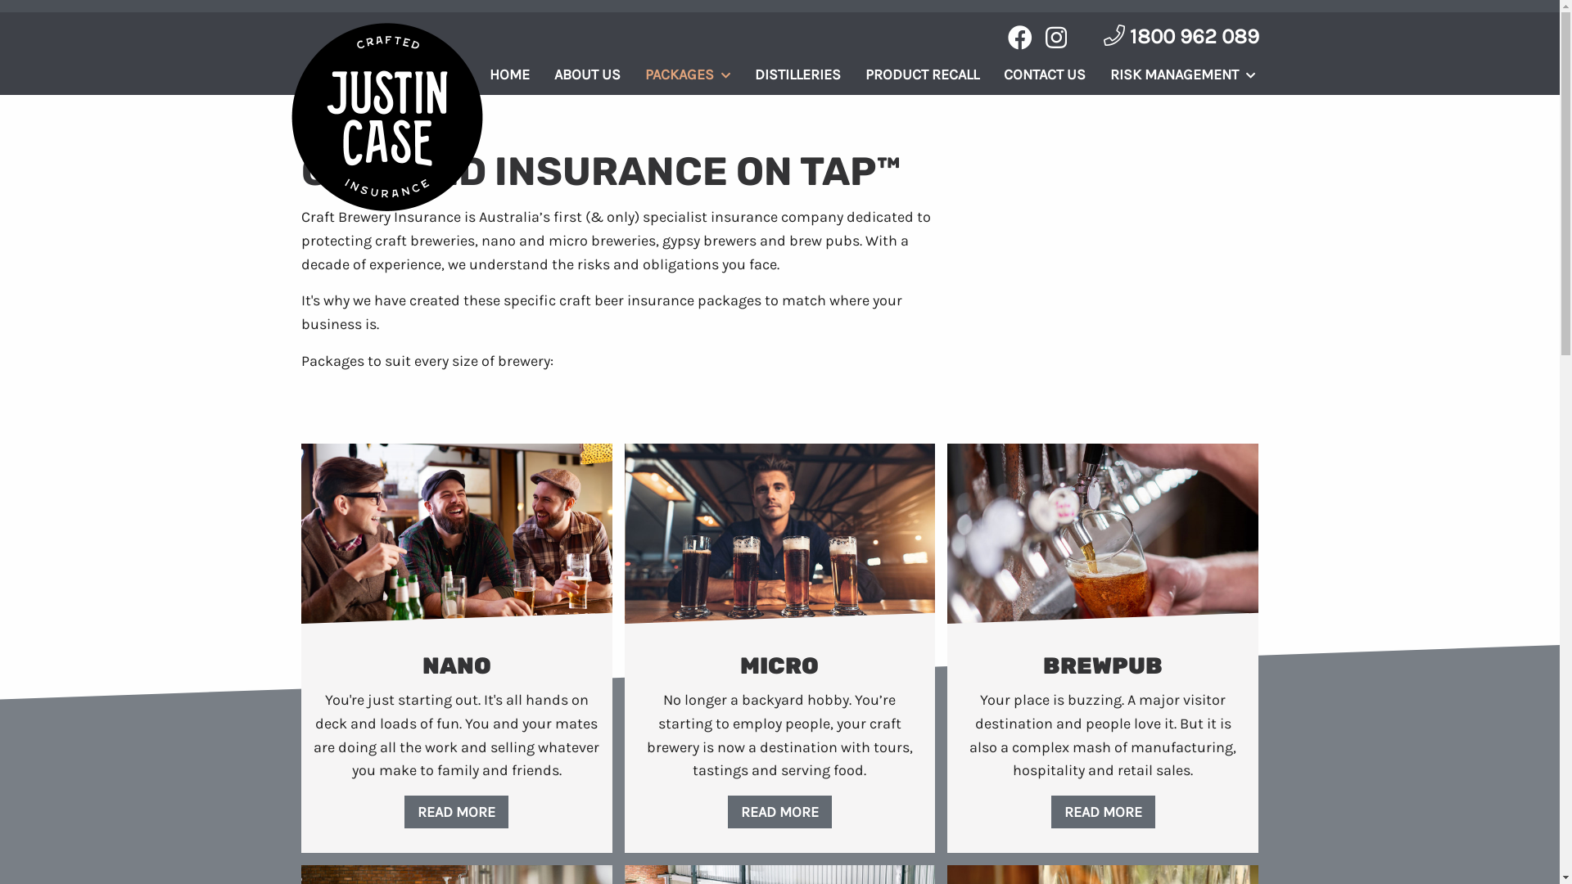  What do you see at coordinates (779, 812) in the screenshot?
I see `READ MORE` at bounding box center [779, 812].